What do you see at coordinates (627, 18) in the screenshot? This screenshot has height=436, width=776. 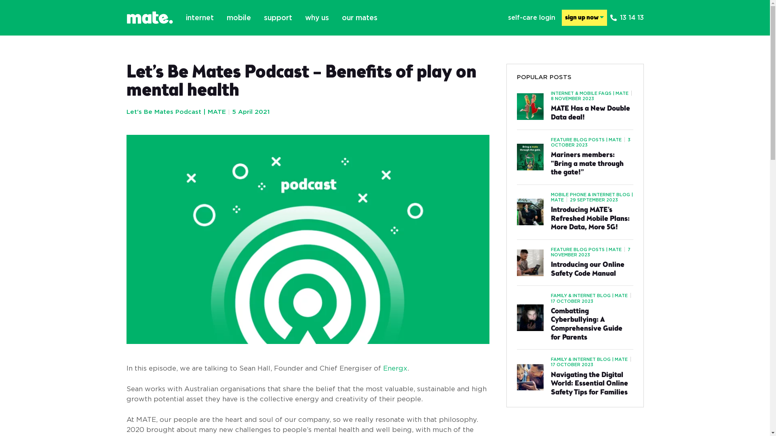 I see `13 14 13` at bounding box center [627, 18].